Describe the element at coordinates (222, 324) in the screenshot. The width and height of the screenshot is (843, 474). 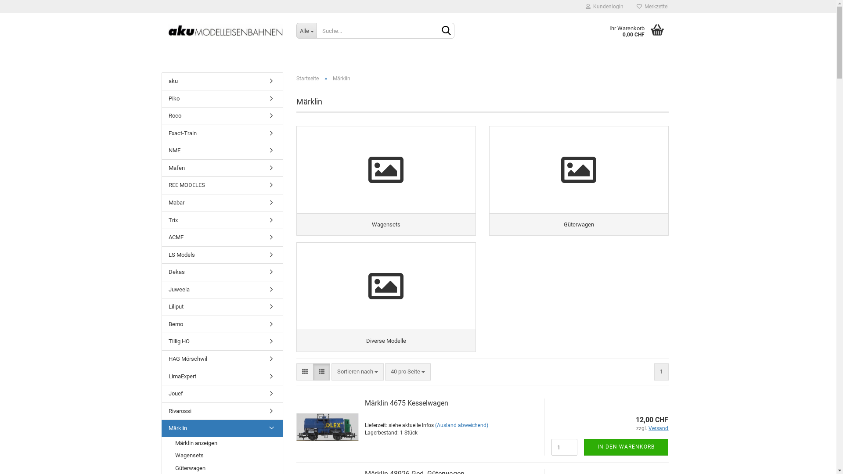
I see `Bemo` at that location.